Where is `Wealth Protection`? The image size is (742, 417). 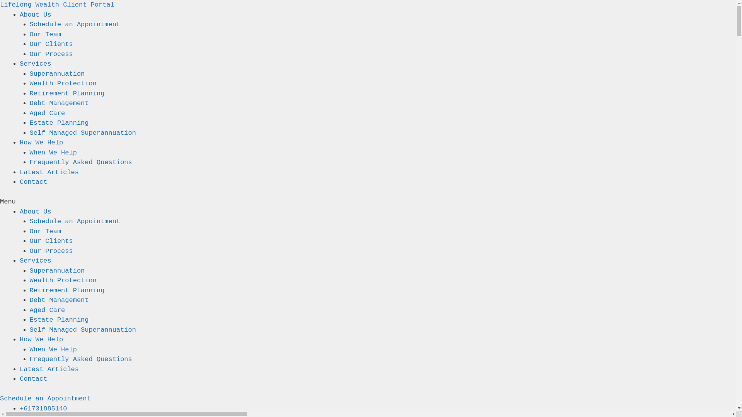 Wealth Protection is located at coordinates (63, 83).